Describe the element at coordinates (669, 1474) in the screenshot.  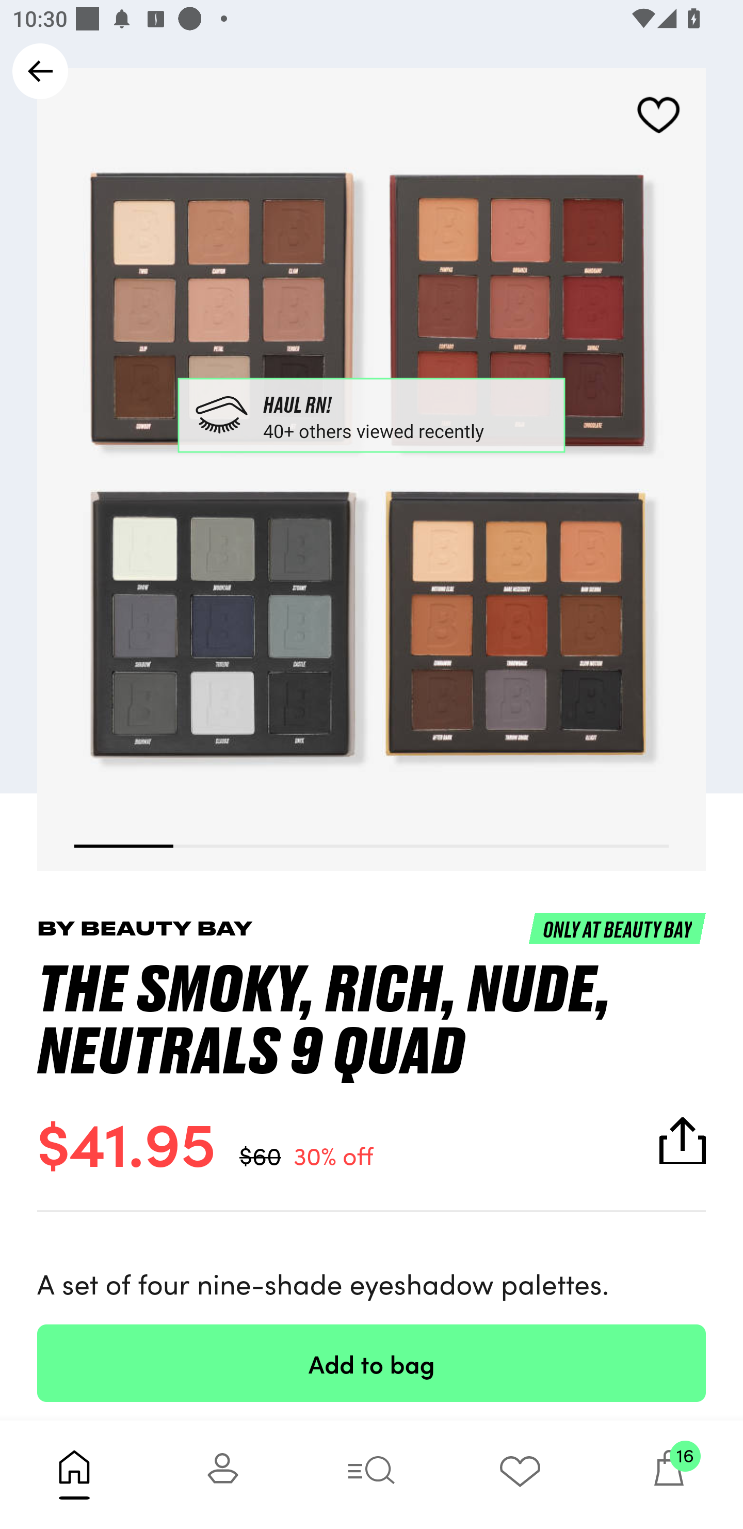
I see `16` at that location.